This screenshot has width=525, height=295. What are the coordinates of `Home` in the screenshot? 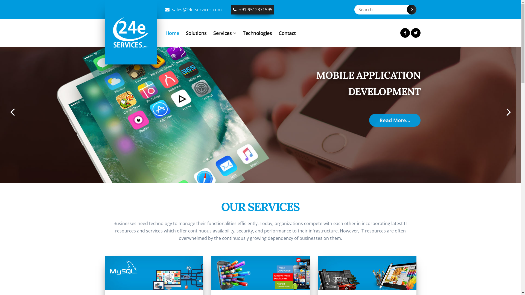 It's located at (172, 33).